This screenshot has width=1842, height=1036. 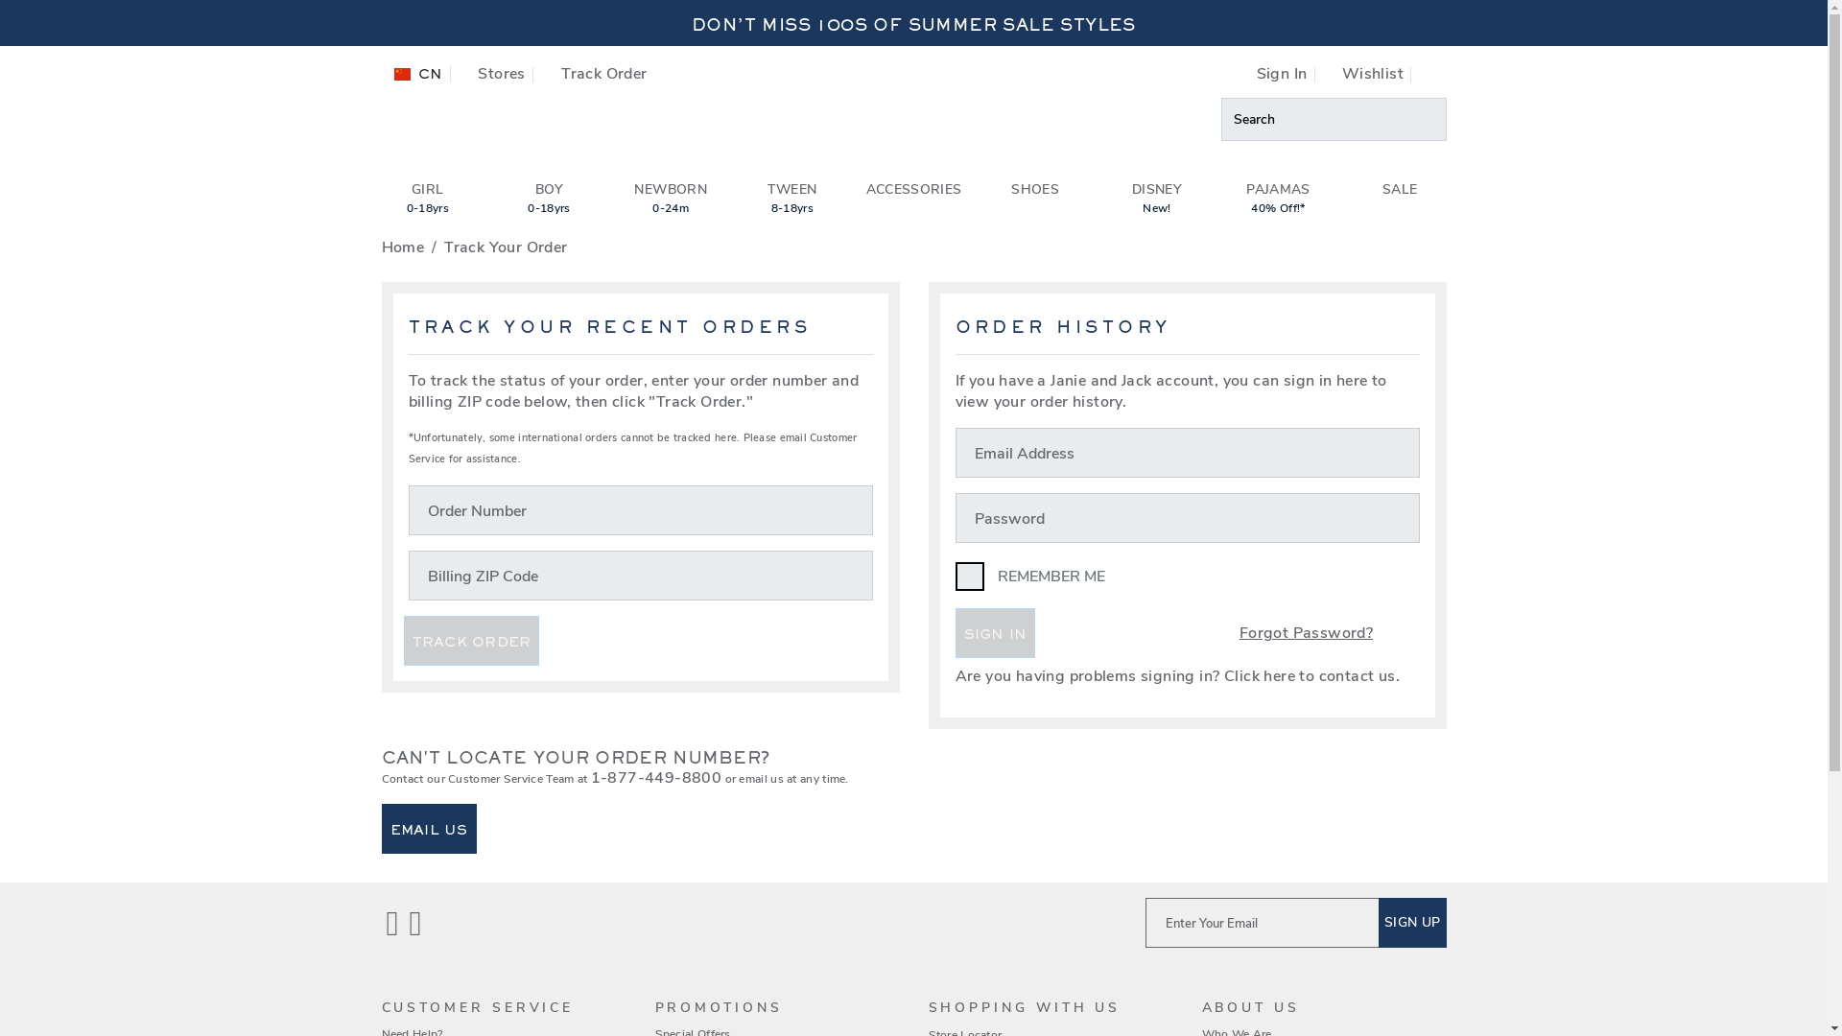 What do you see at coordinates (1366, 73) in the screenshot?
I see `0 items in the cart` at bounding box center [1366, 73].